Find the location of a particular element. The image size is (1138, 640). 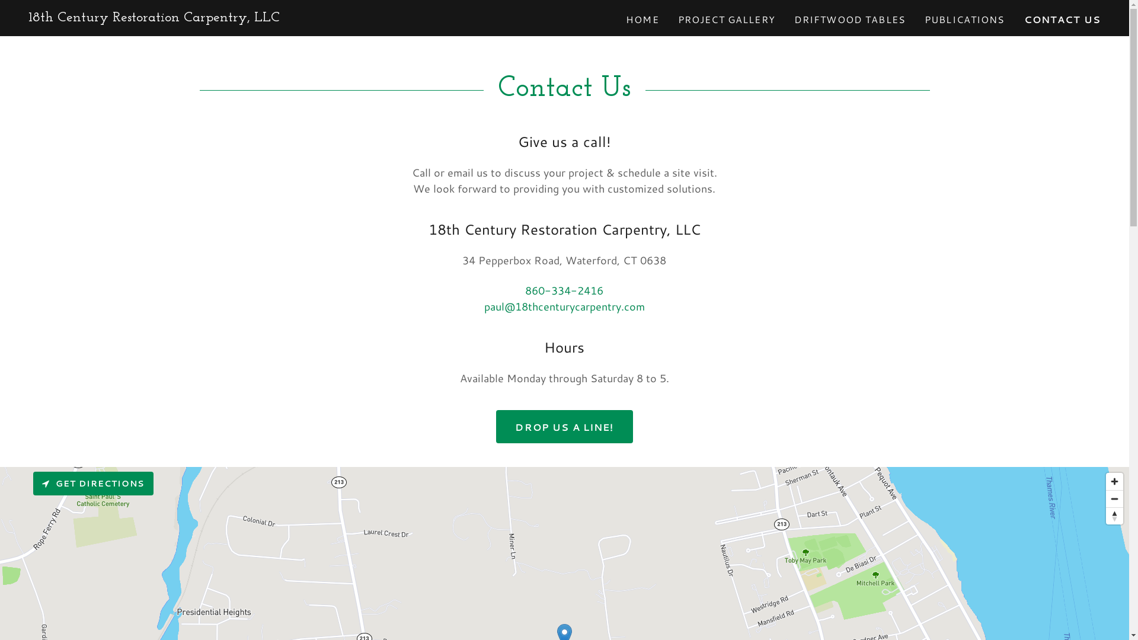

paul@18thcenturycarpentry.com is located at coordinates (564, 306).